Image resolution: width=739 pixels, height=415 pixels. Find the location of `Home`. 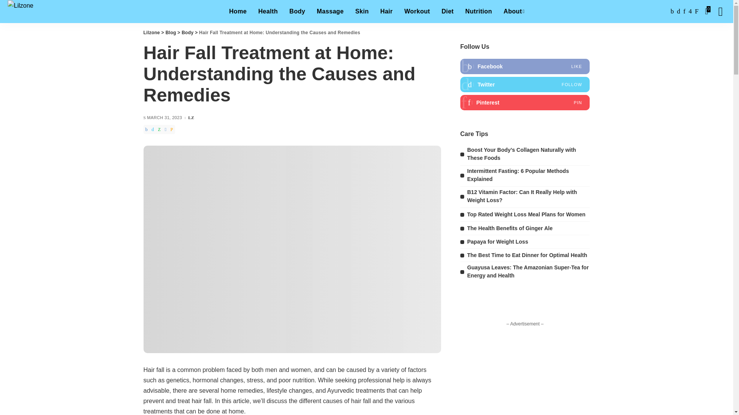

Home is located at coordinates (238, 12).